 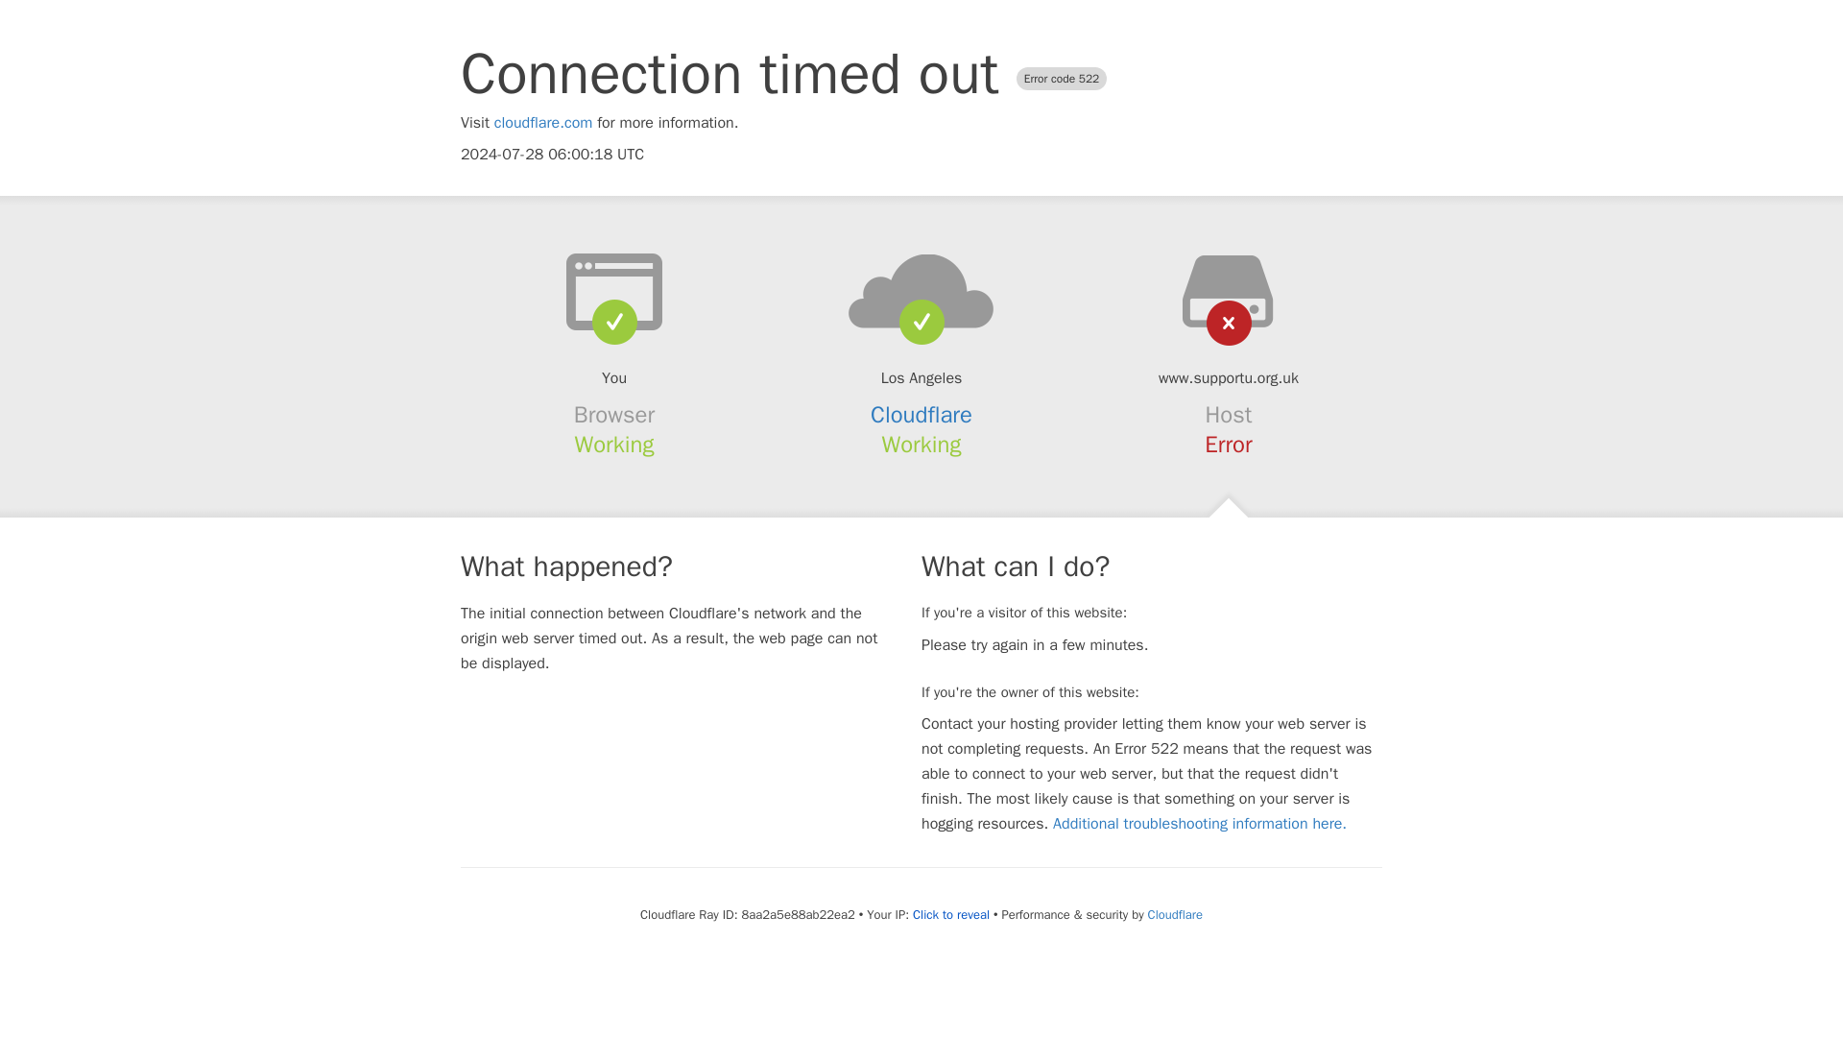 I want to click on Additional troubleshooting information here., so click(x=1200, y=824).